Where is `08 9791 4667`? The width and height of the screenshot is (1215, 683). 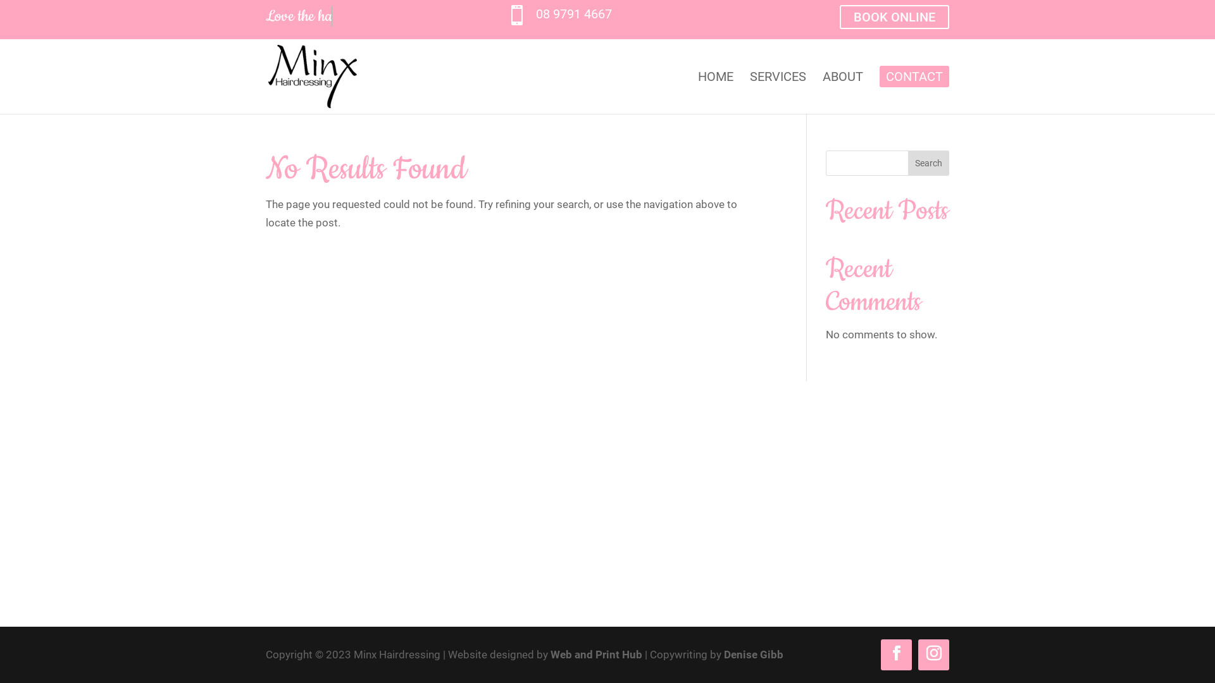
08 9791 4667 is located at coordinates (574, 14).